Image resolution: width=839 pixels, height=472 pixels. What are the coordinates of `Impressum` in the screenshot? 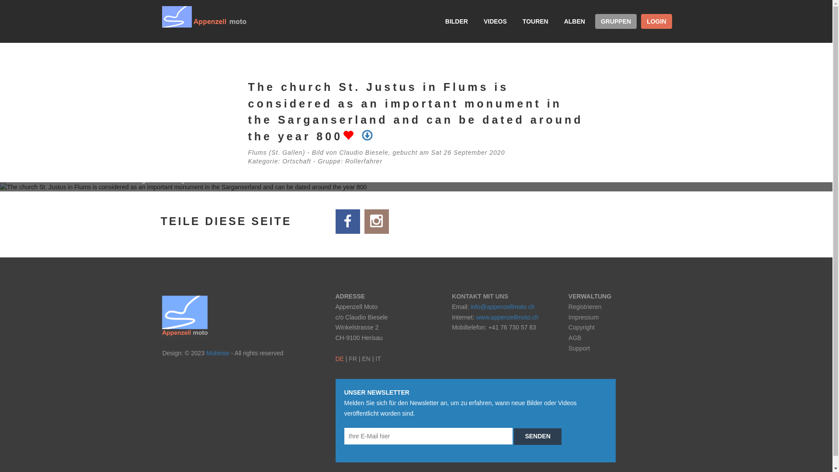 It's located at (584, 317).